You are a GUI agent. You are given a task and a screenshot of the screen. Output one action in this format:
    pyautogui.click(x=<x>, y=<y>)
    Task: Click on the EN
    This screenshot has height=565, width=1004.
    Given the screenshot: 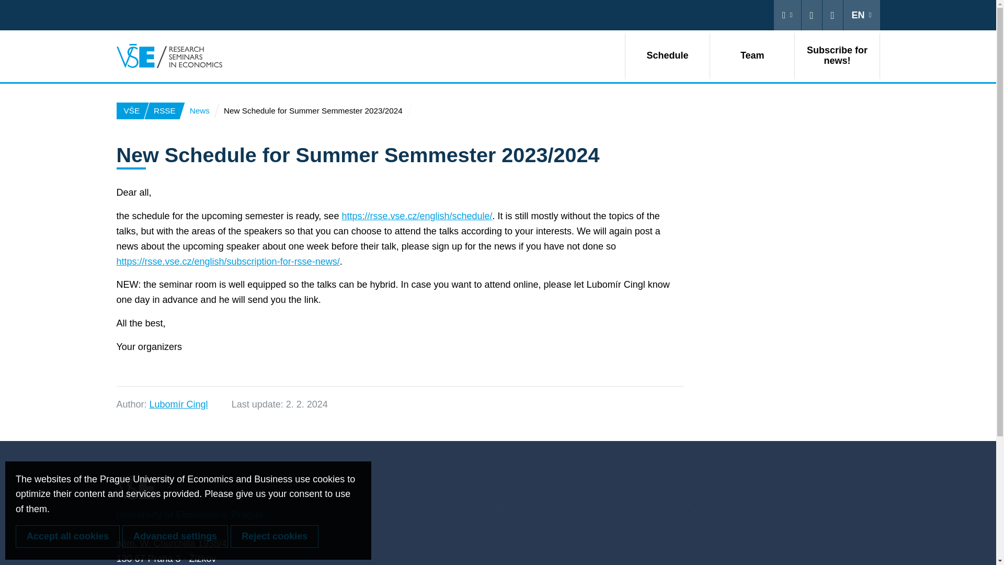 What is the action you would take?
    pyautogui.click(x=862, y=15)
    